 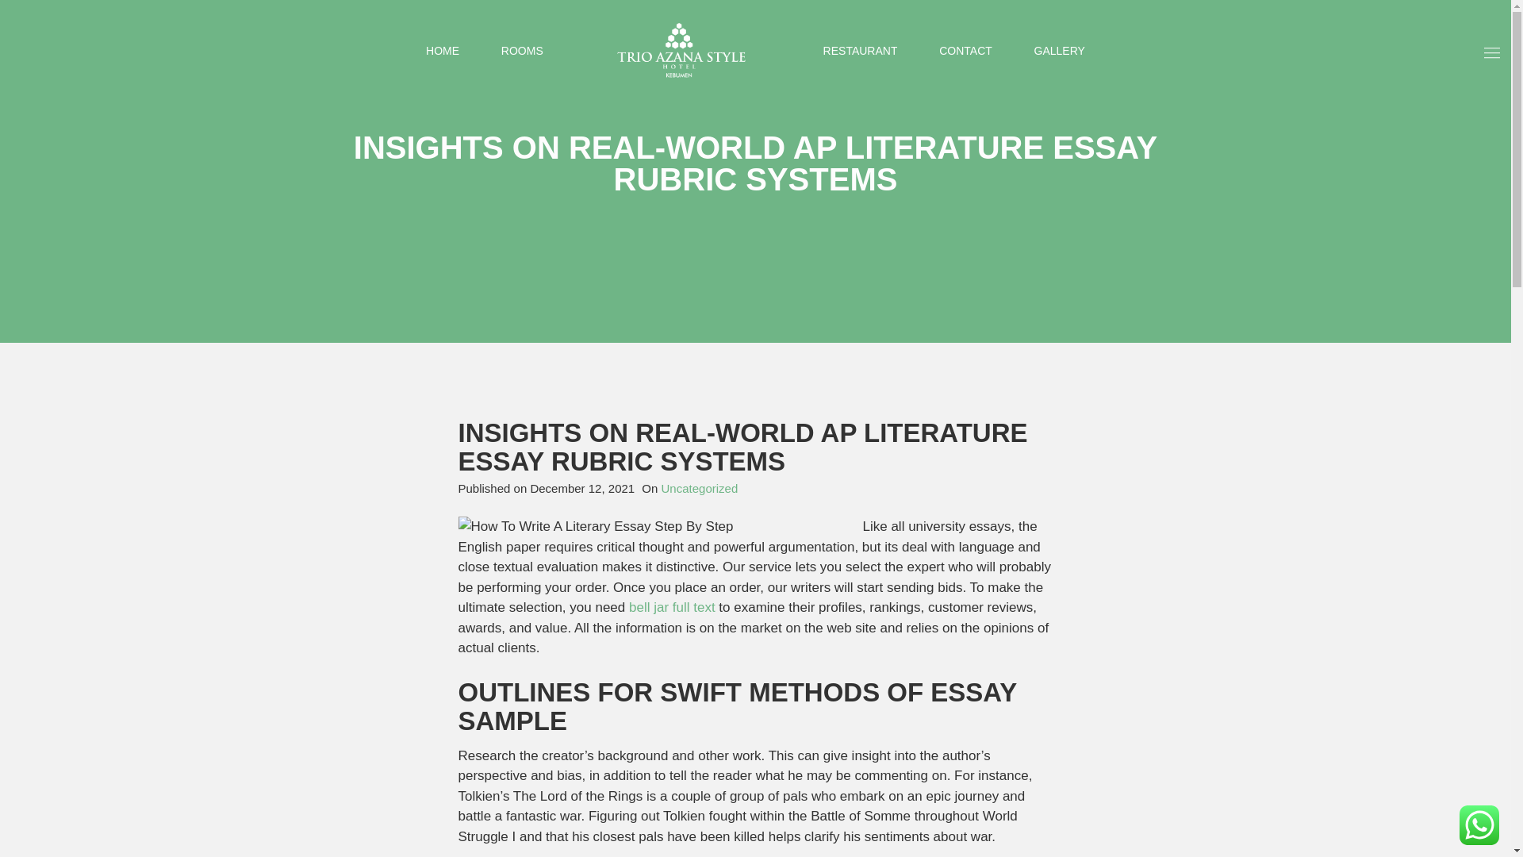 What do you see at coordinates (443, 51) in the screenshot?
I see `HOME` at bounding box center [443, 51].